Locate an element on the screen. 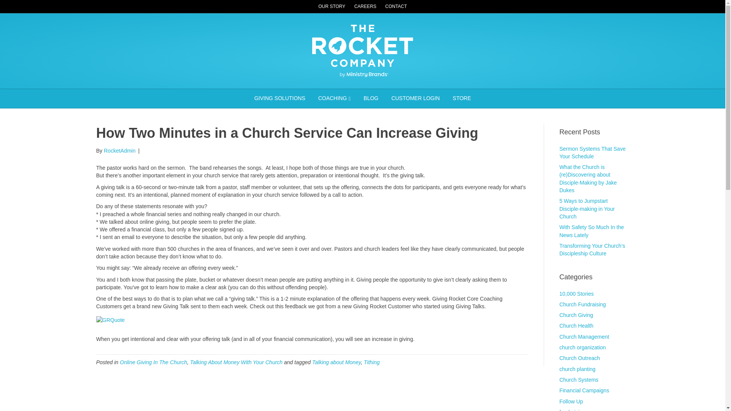  10,000 Stories is located at coordinates (576, 293).